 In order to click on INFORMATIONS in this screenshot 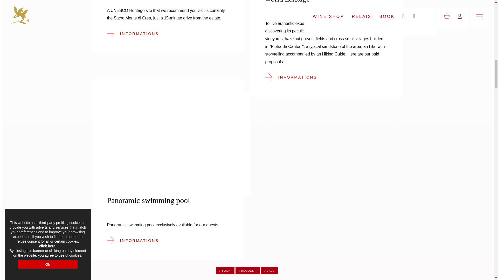, I will do `click(142, 176)`.